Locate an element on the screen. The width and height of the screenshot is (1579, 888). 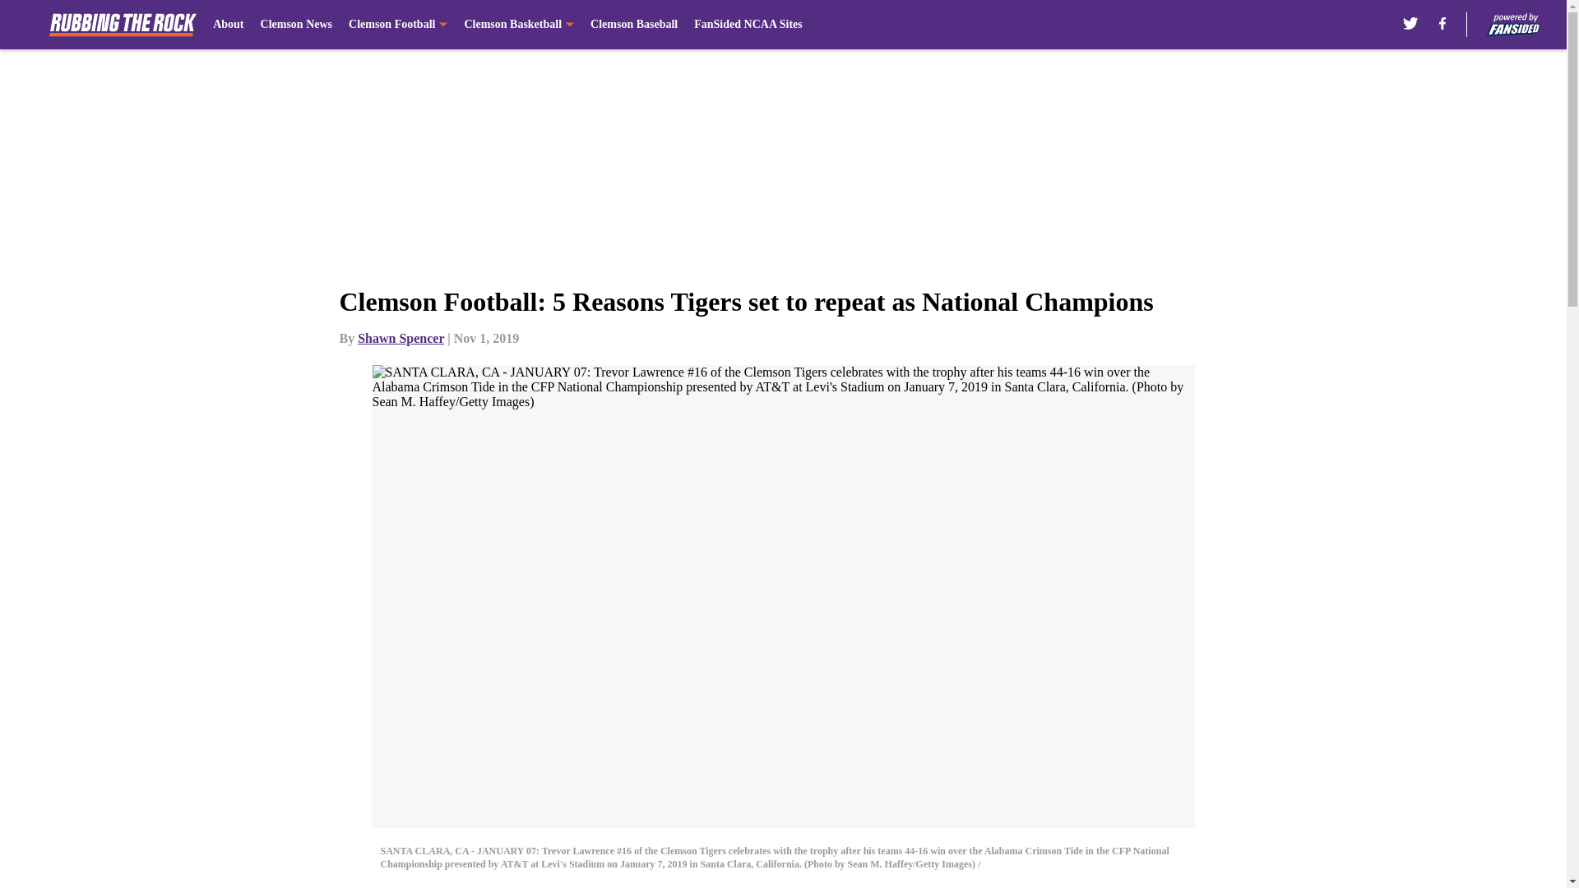
Clemson Baseball is located at coordinates (633, 25).